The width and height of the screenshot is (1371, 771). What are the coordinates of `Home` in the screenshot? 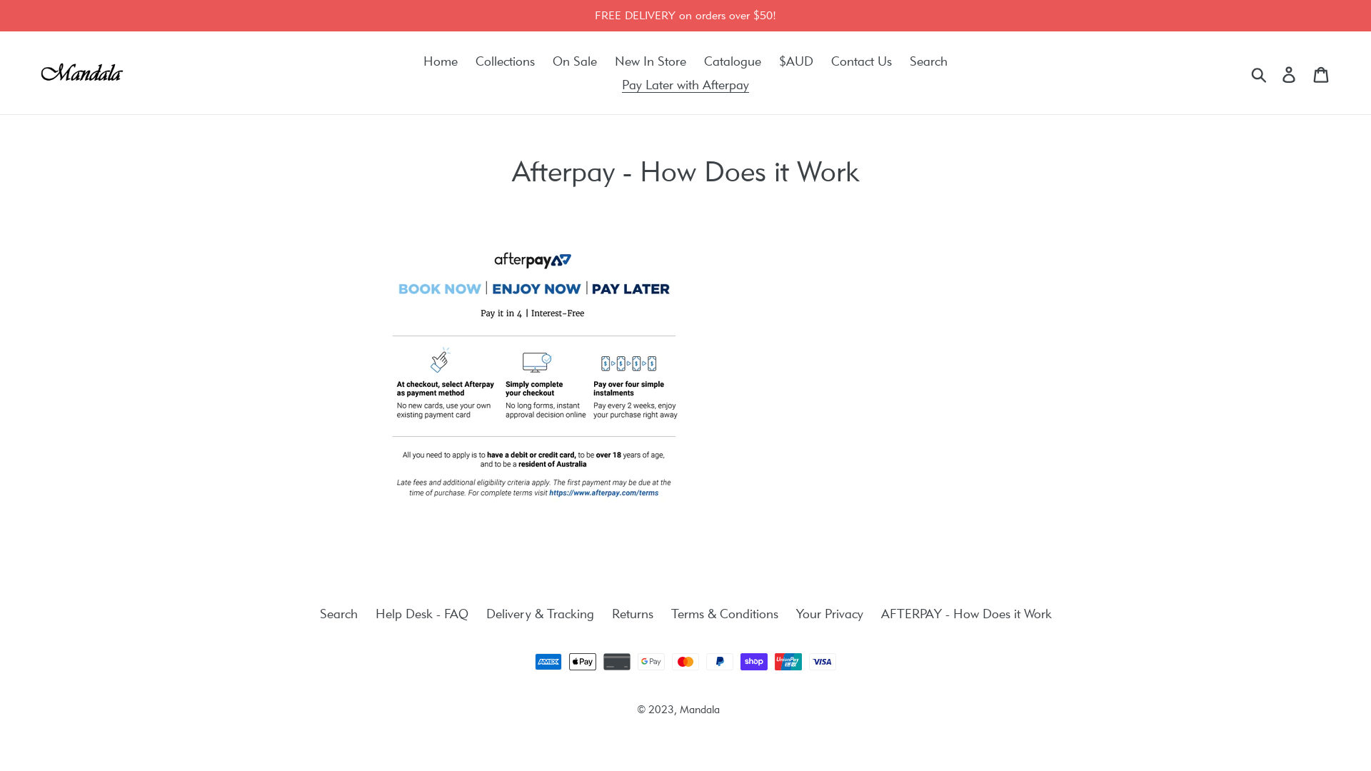 It's located at (441, 61).